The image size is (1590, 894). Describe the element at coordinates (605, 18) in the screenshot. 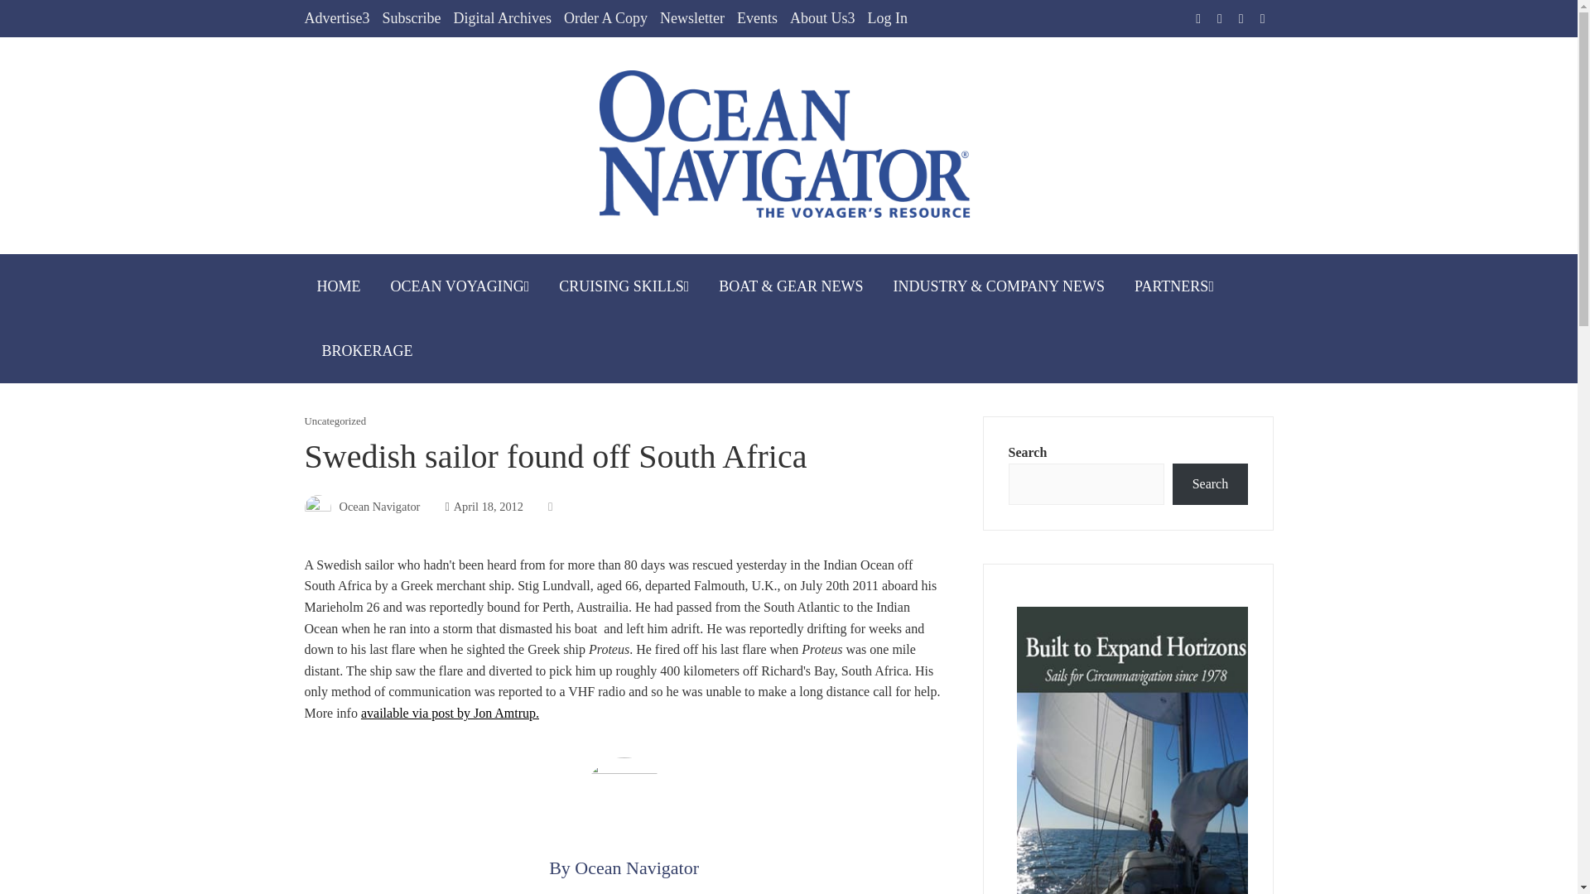

I see `Order A Copy` at that location.